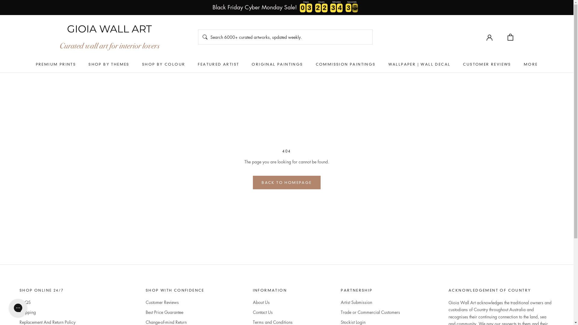 Image resolution: width=578 pixels, height=325 pixels. What do you see at coordinates (487, 64) in the screenshot?
I see `CUSTOMER REVIEWS
CUSTOMER REVIEWS` at bounding box center [487, 64].